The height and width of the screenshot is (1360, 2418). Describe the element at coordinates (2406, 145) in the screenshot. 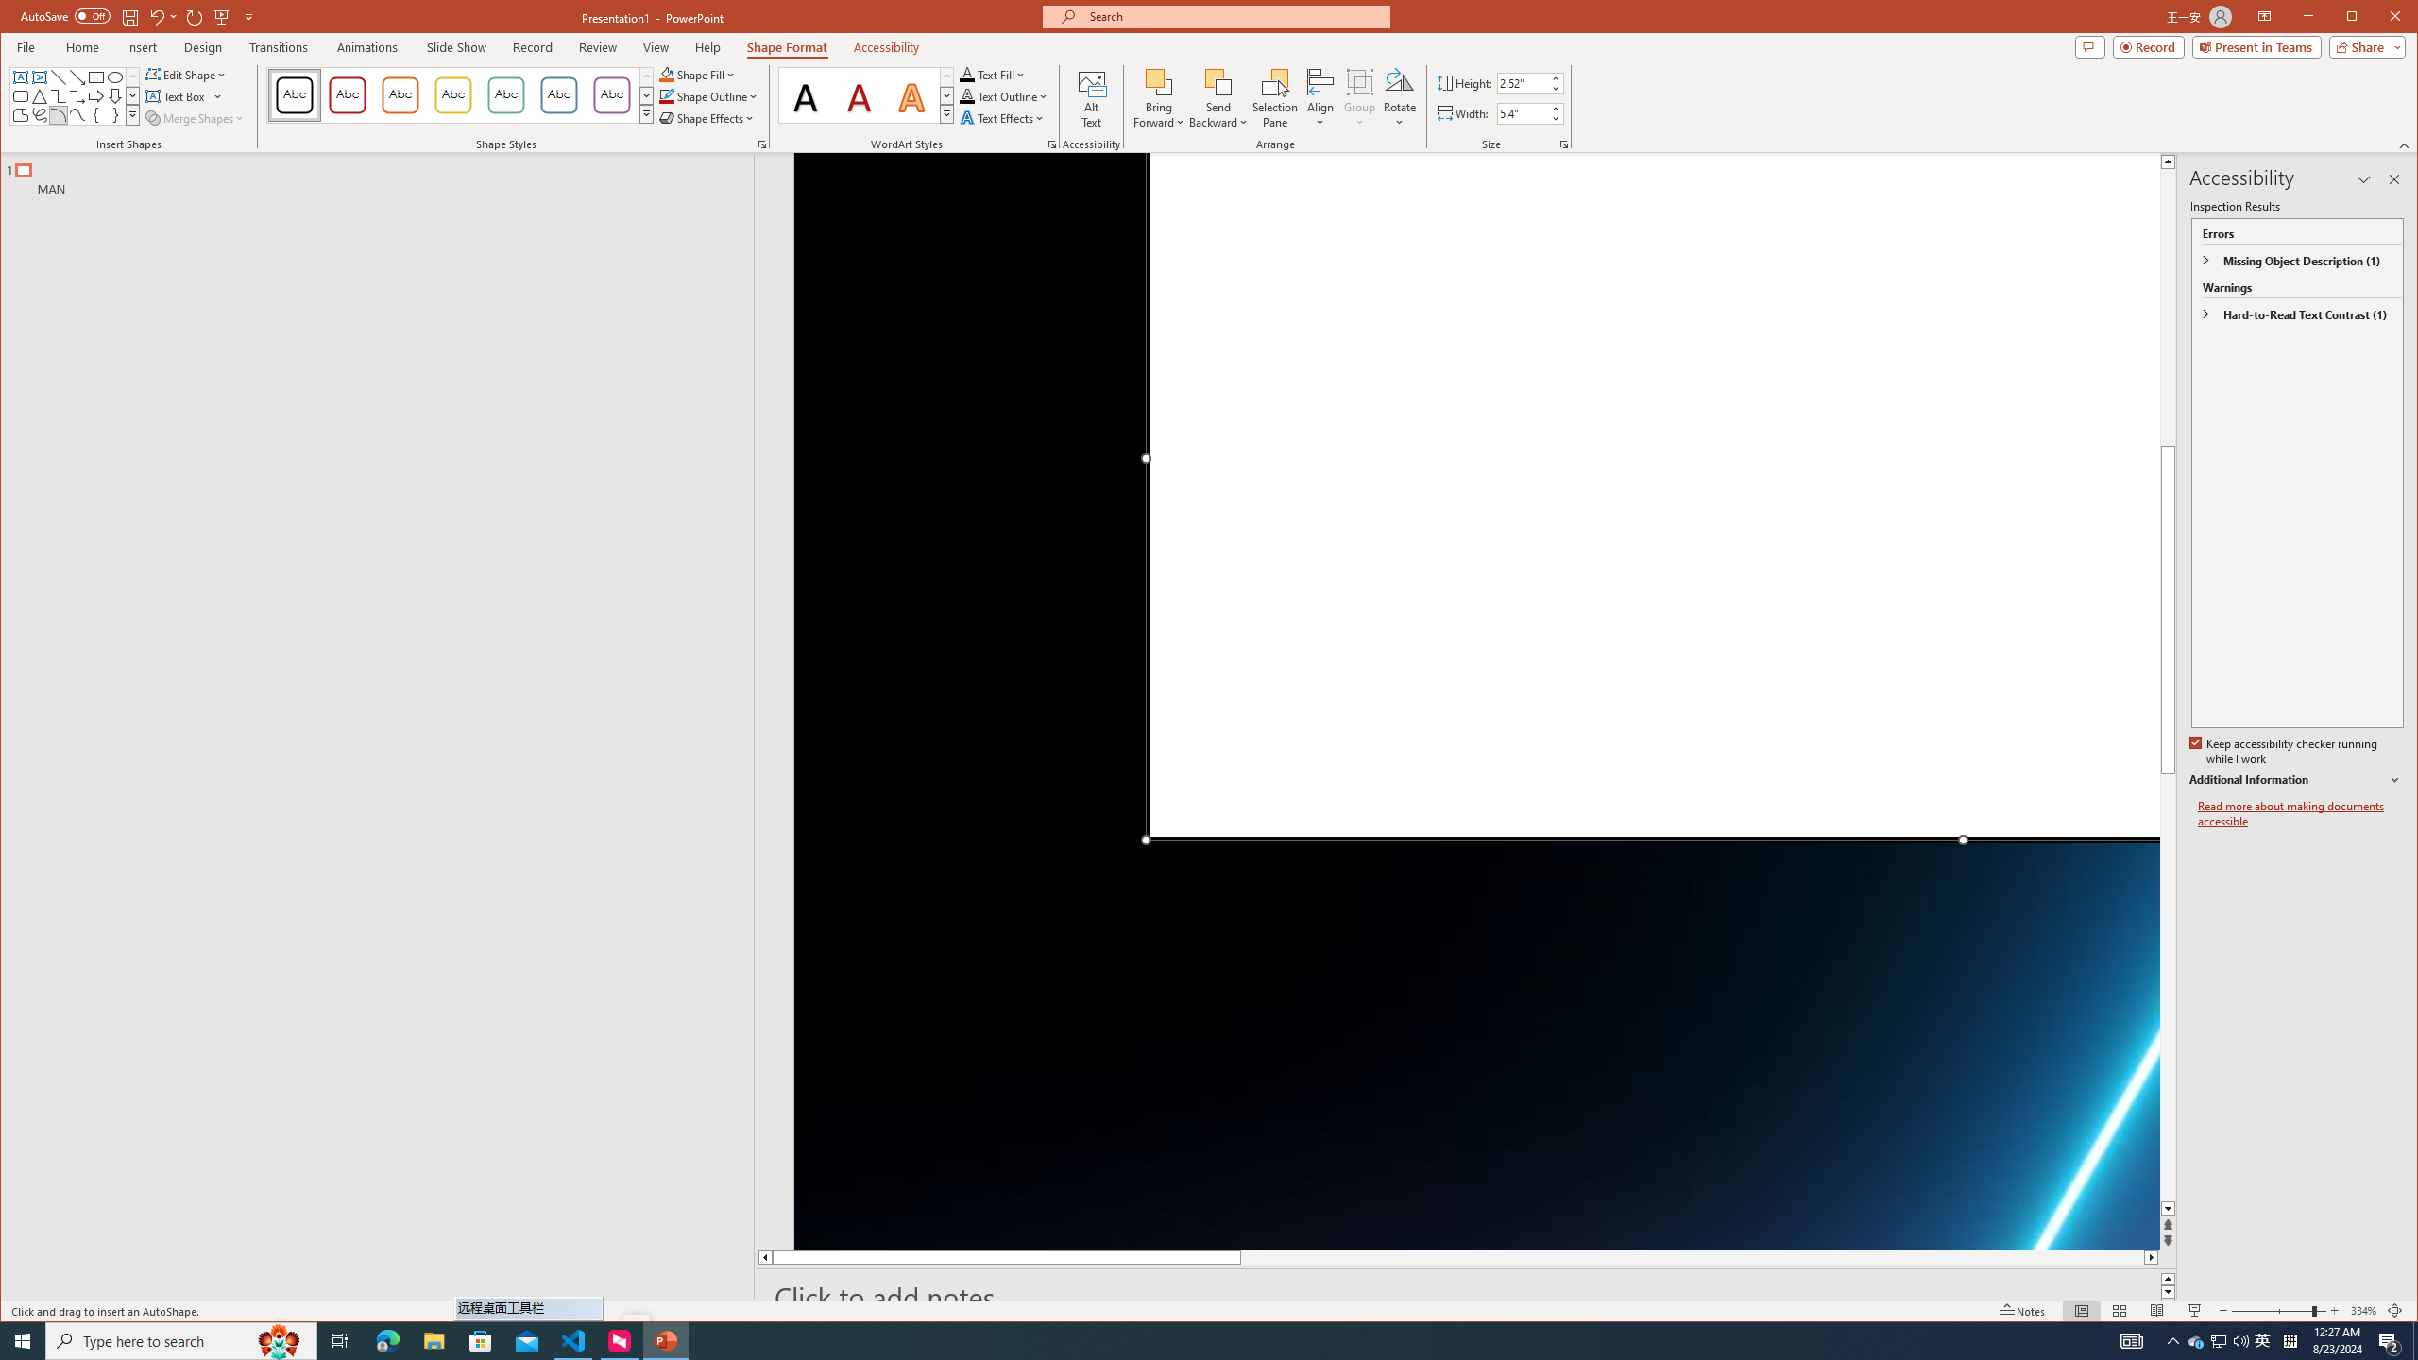

I see `Collapse the Ribbon` at that location.